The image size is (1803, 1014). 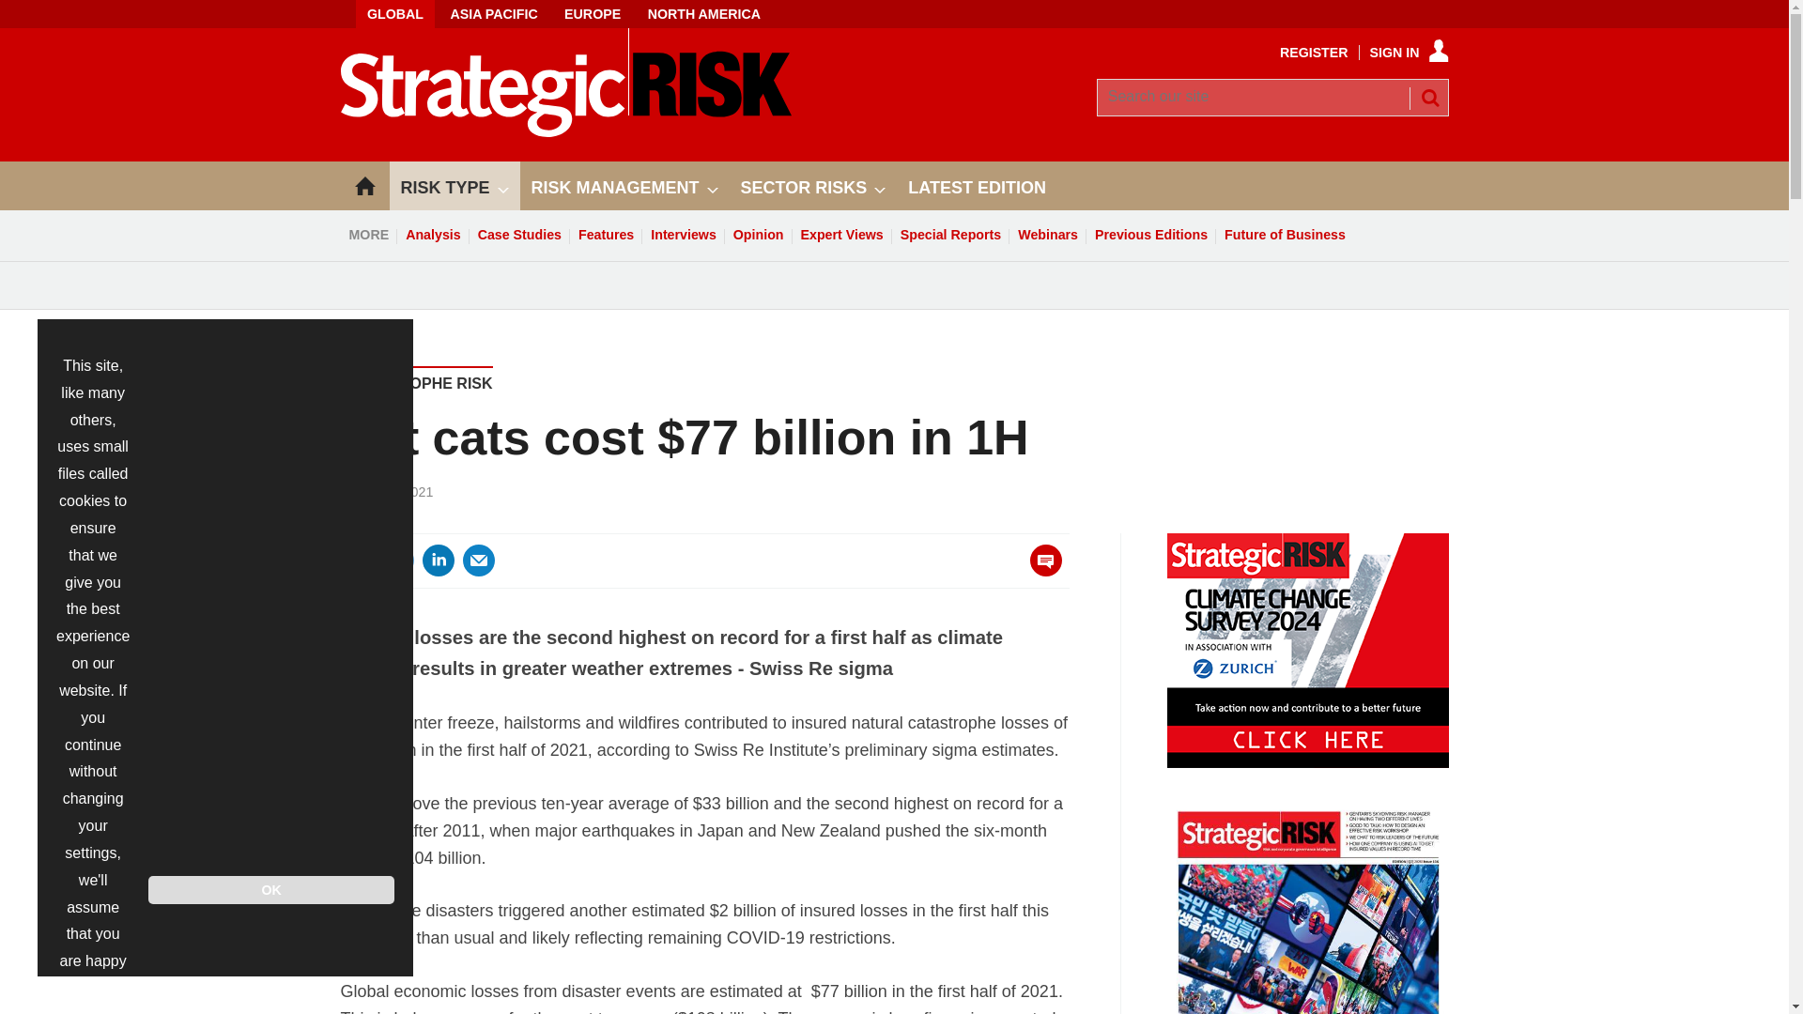 I want to click on EUROPE, so click(x=593, y=14).